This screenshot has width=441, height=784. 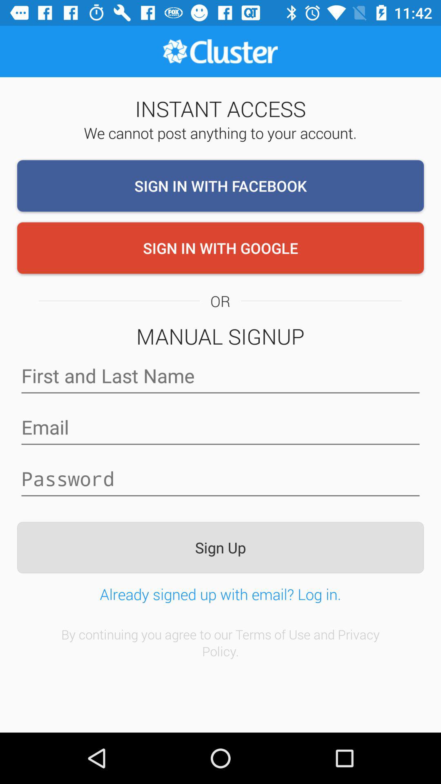 What do you see at coordinates (220, 479) in the screenshot?
I see `enter password credentials` at bounding box center [220, 479].